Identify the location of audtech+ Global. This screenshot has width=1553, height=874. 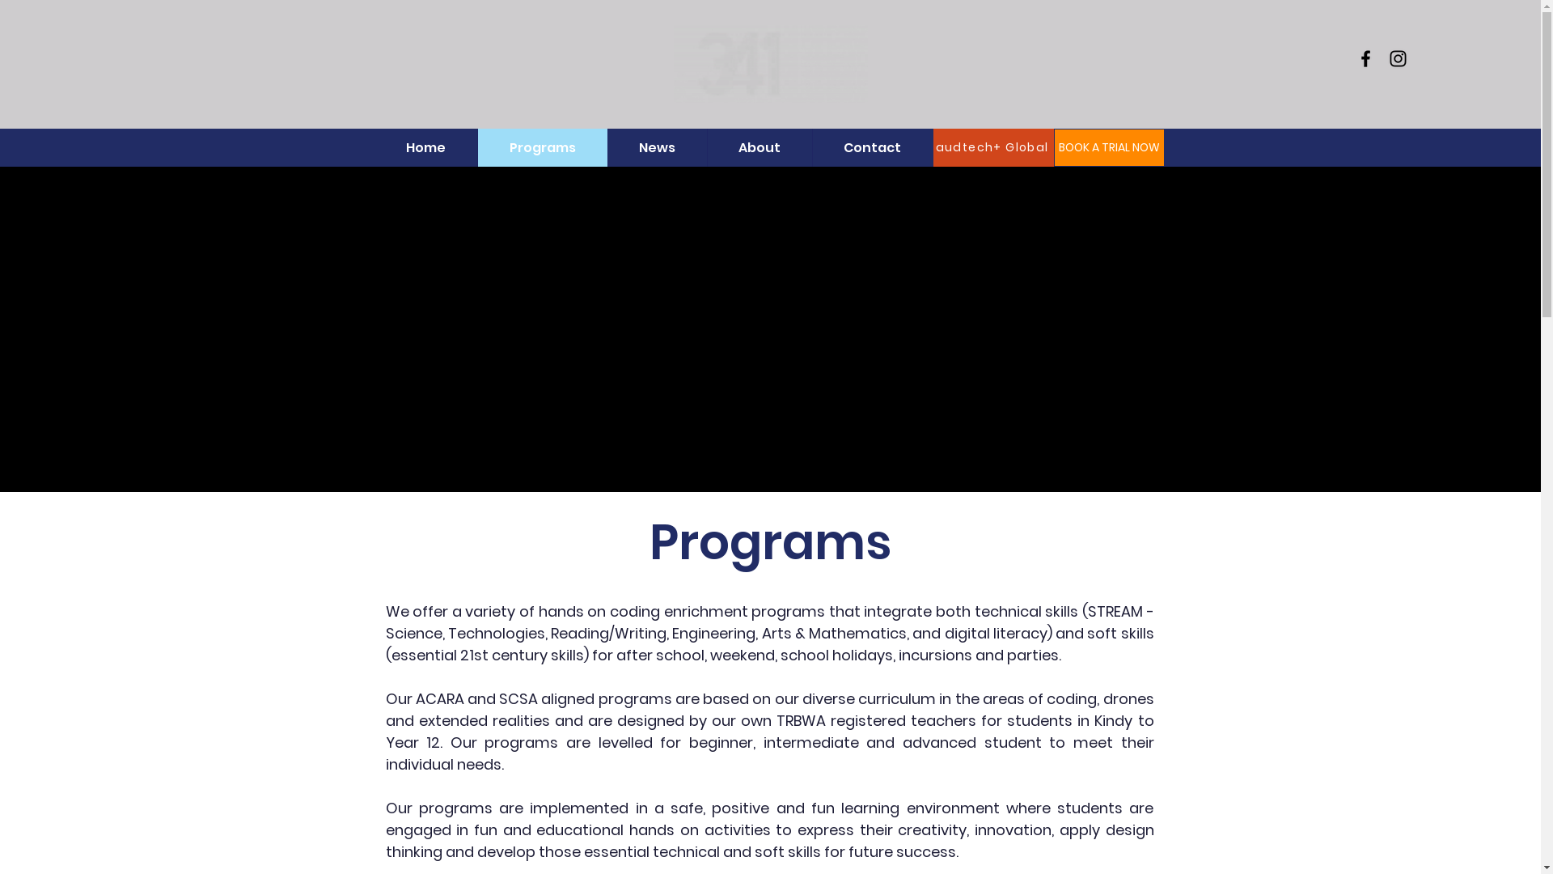
(994, 147).